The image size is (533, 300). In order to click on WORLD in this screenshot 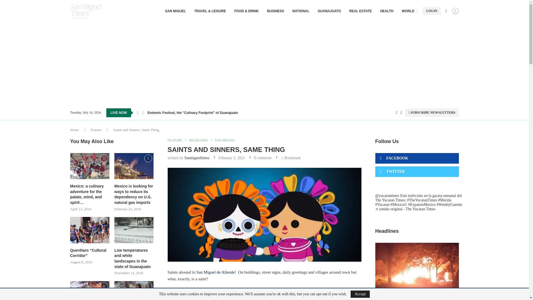, I will do `click(408, 11)`.